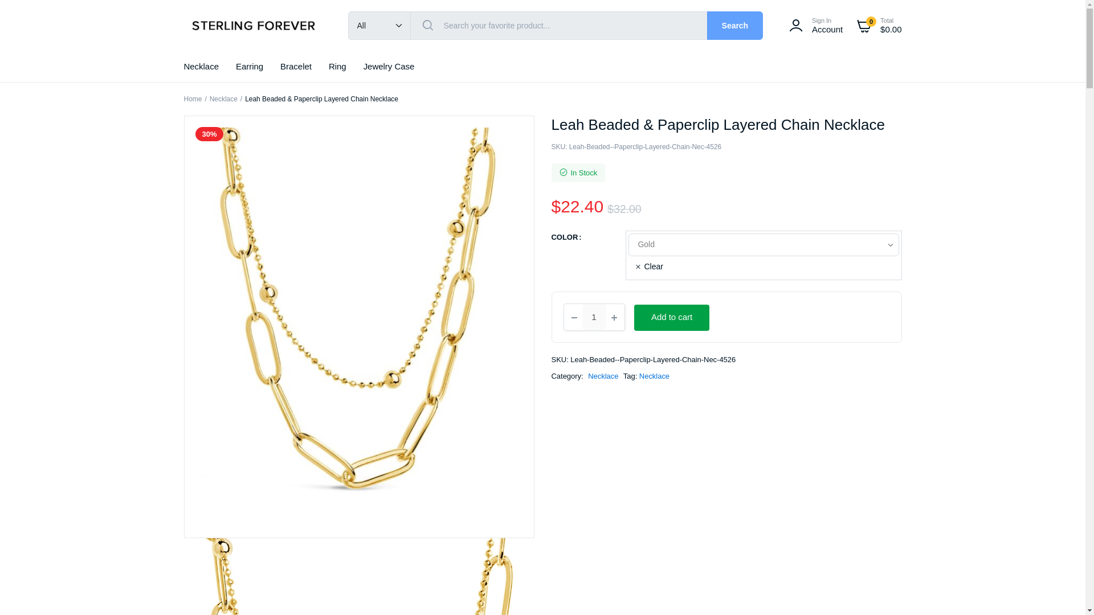  Describe the element at coordinates (389, 66) in the screenshot. I see `Jewelry Case` at that location.